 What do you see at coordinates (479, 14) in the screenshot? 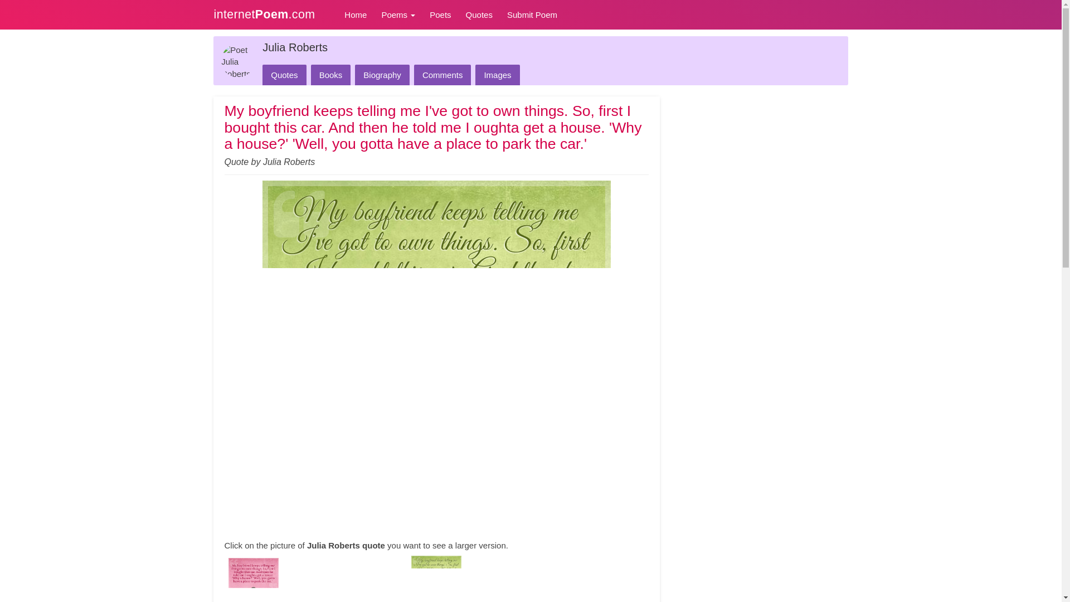
I see `Quotes from famous peoples` at bounding box center [479, 14].